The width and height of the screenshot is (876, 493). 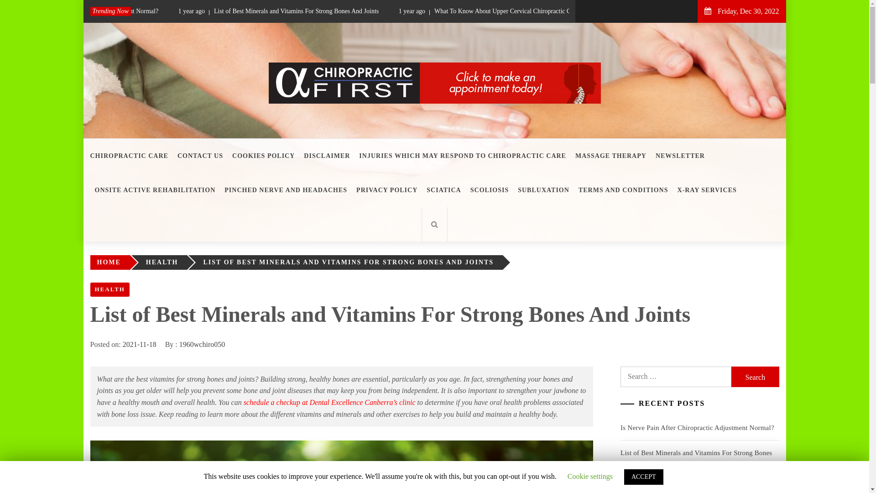 What do you see at coordinates (544, 190) in the screenshot?
I see `SUBLUXATION` at bounding box center [544, 190].